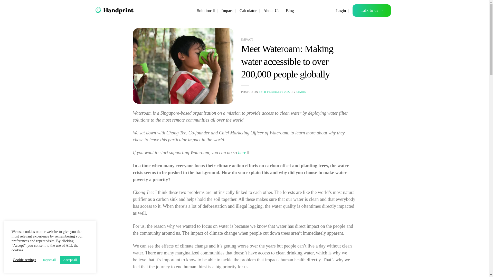  What do you see at coordinates (271, 10) in the screenshot?
I see `About Us` at bounding box center [271, 10].